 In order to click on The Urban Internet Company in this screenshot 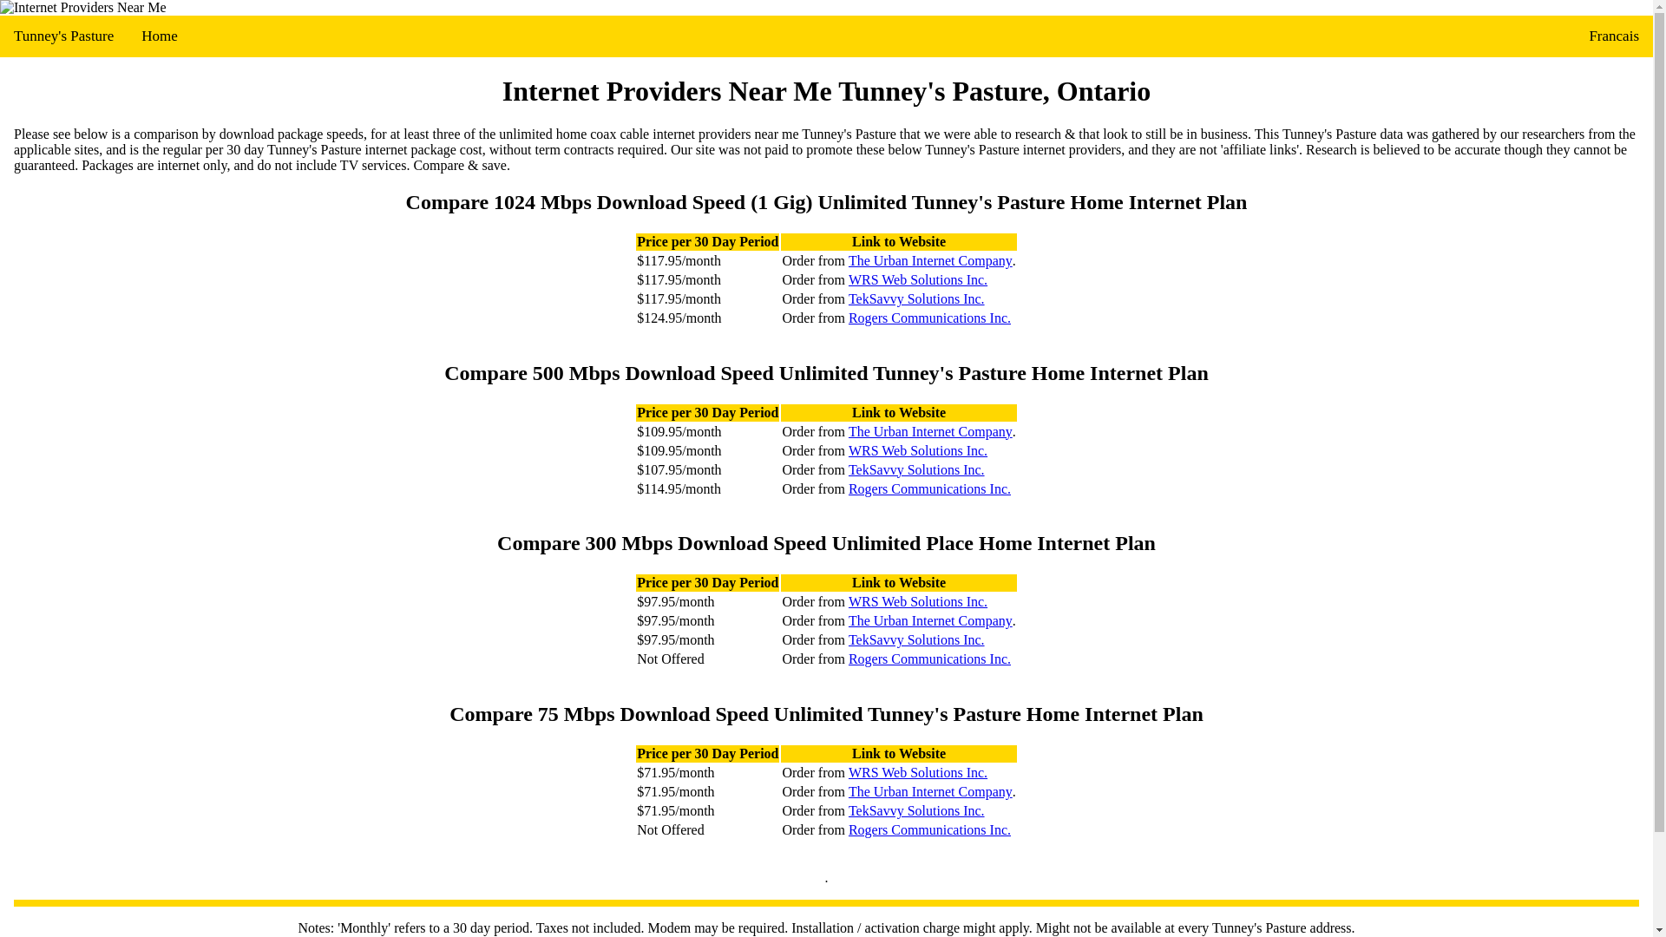, I will do `click(930, 260)`.